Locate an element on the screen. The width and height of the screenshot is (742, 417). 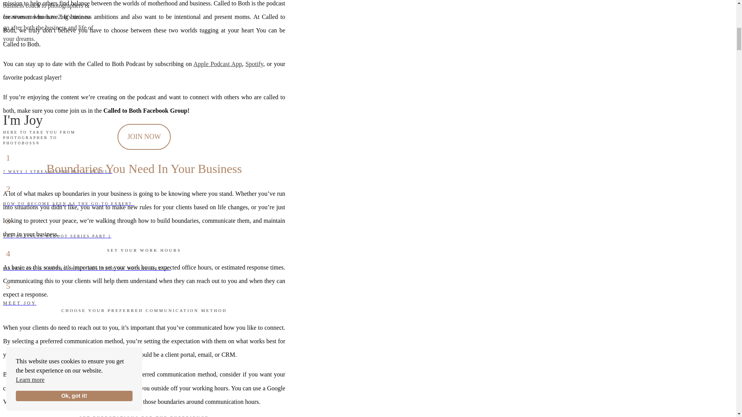
7 WAYS I STREAMLINED MY SCHEDULE is located at coordinates (235, 171).